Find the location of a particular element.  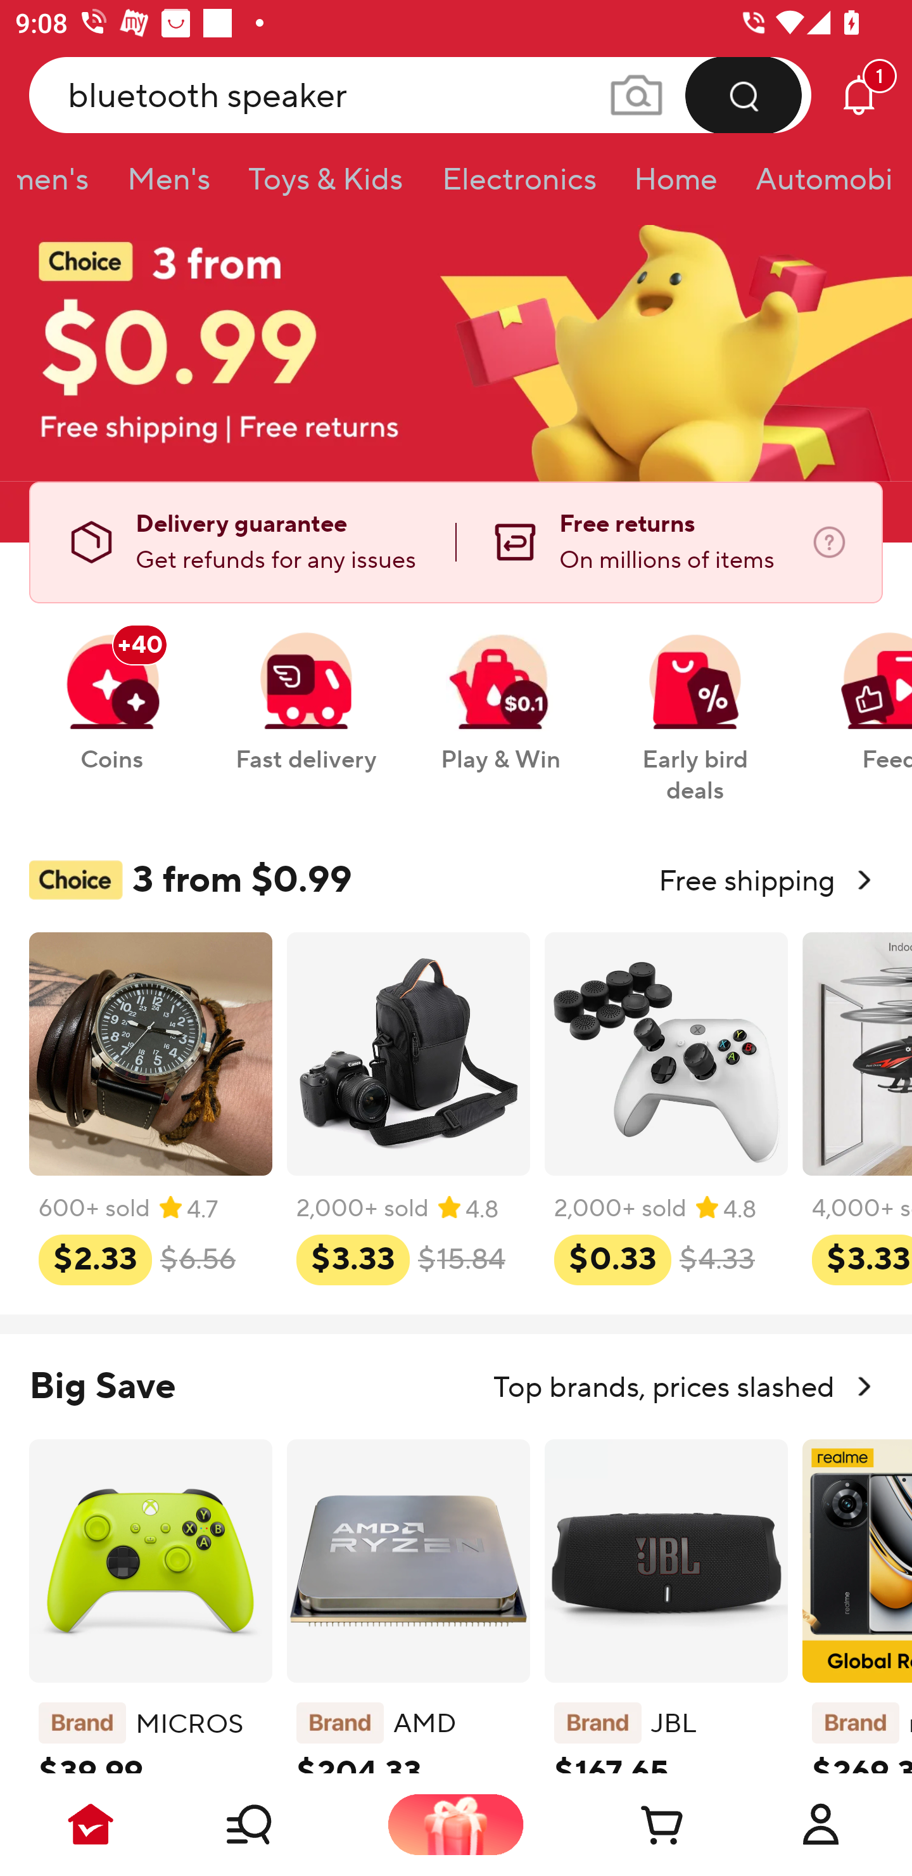

Home is located at coordinates (675, 186).